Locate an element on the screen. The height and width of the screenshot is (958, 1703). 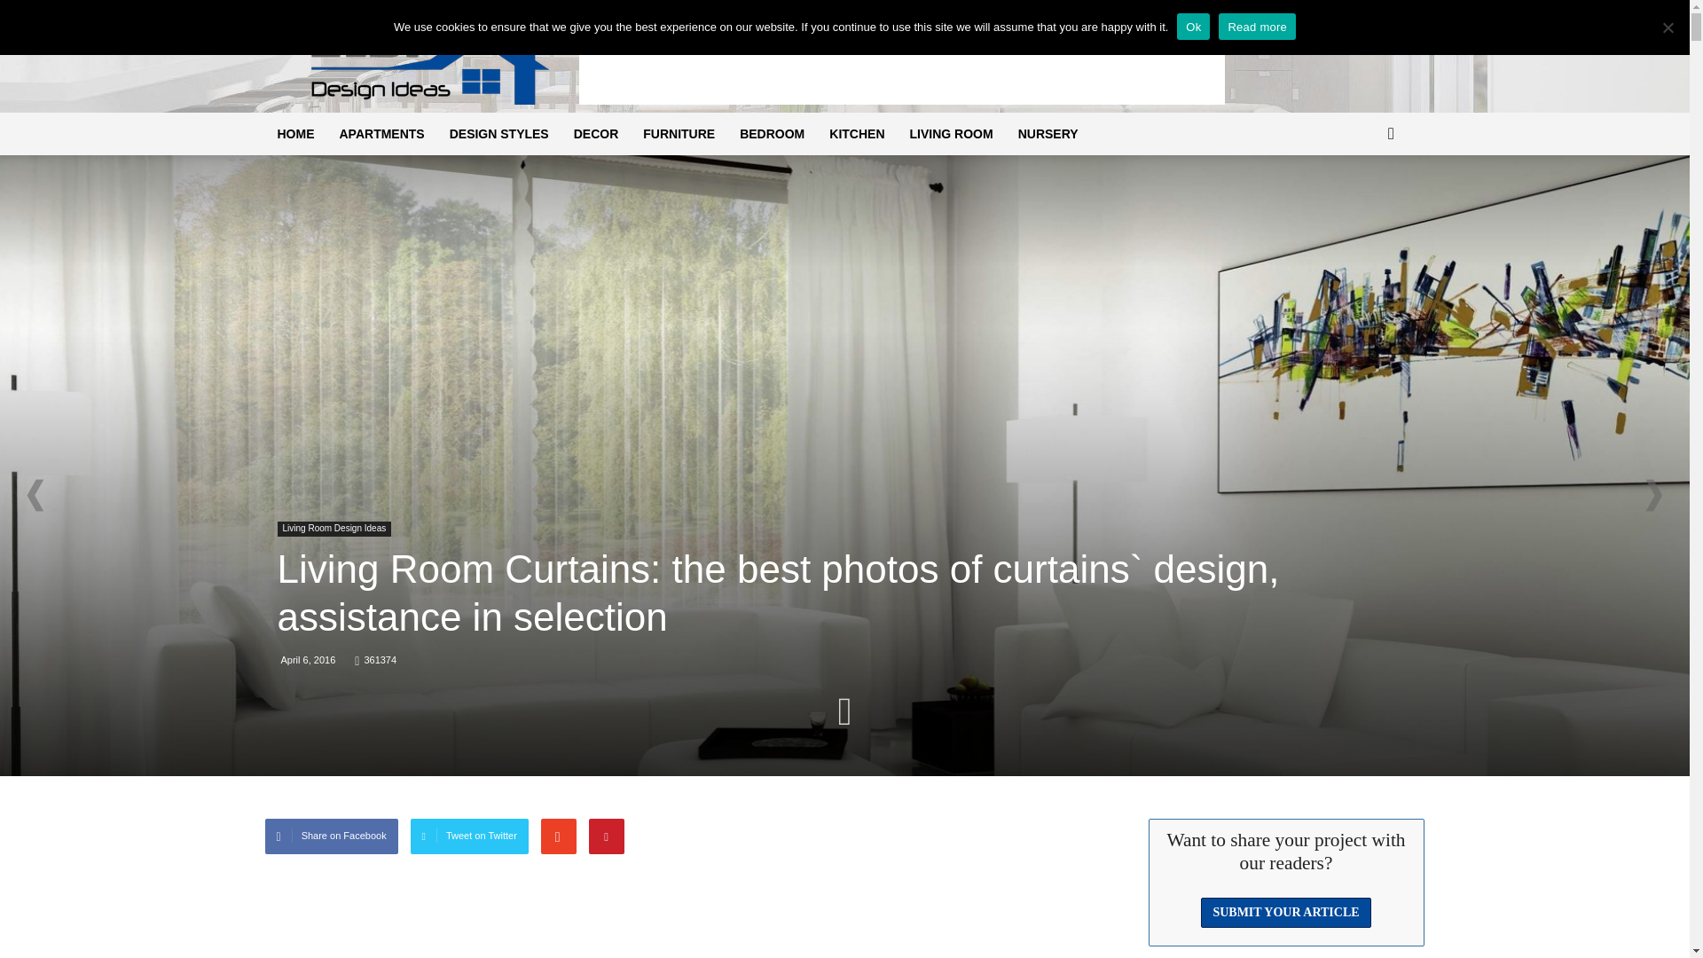
KITCHEN is located at coordinates (857, 133).